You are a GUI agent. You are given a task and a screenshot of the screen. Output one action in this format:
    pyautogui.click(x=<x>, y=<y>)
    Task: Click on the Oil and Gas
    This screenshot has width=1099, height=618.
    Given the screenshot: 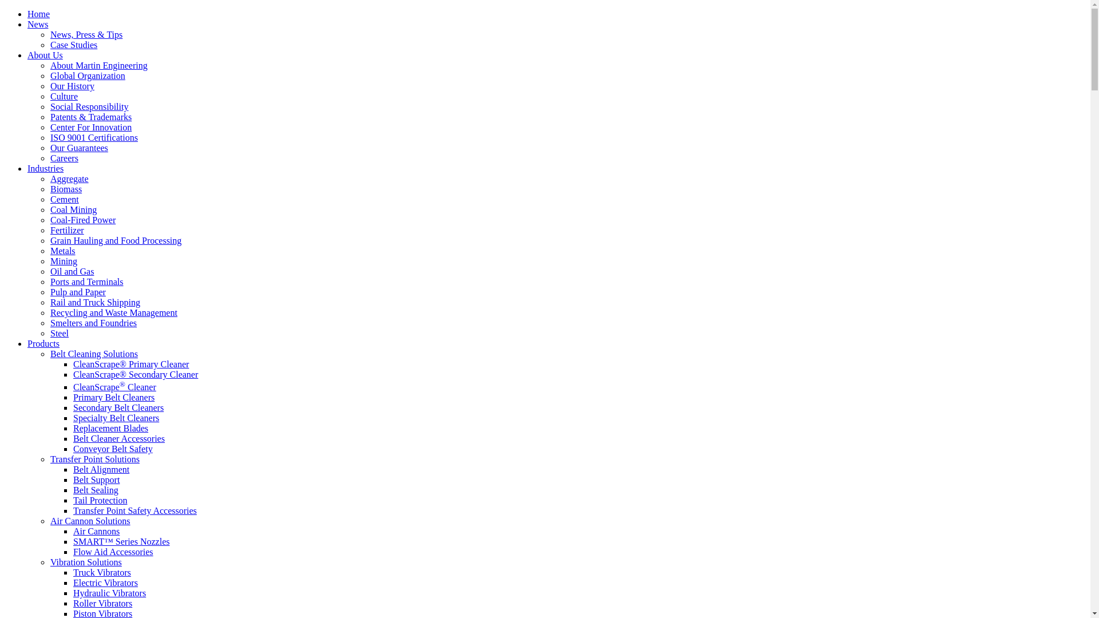 What is the action you would take?
    pyautogui.click(x=72, y=271)
    